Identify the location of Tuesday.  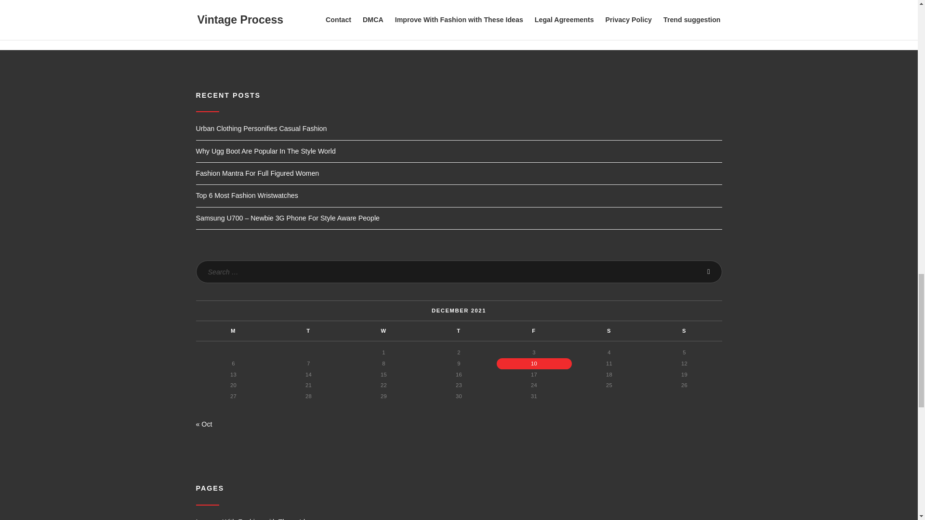
(308, 331).